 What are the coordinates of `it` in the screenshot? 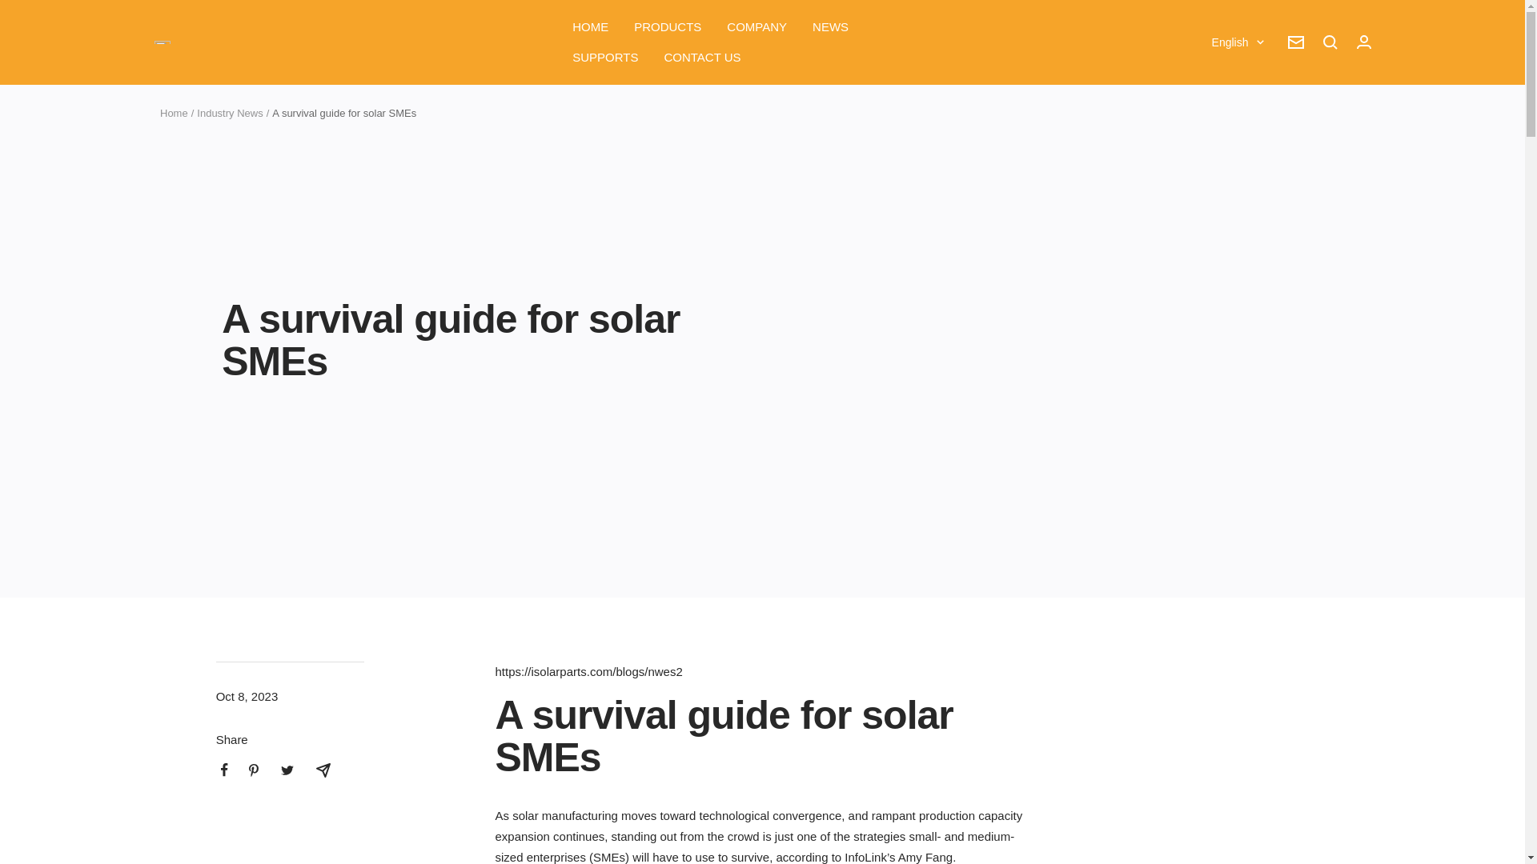 It's located at (1228, 230).